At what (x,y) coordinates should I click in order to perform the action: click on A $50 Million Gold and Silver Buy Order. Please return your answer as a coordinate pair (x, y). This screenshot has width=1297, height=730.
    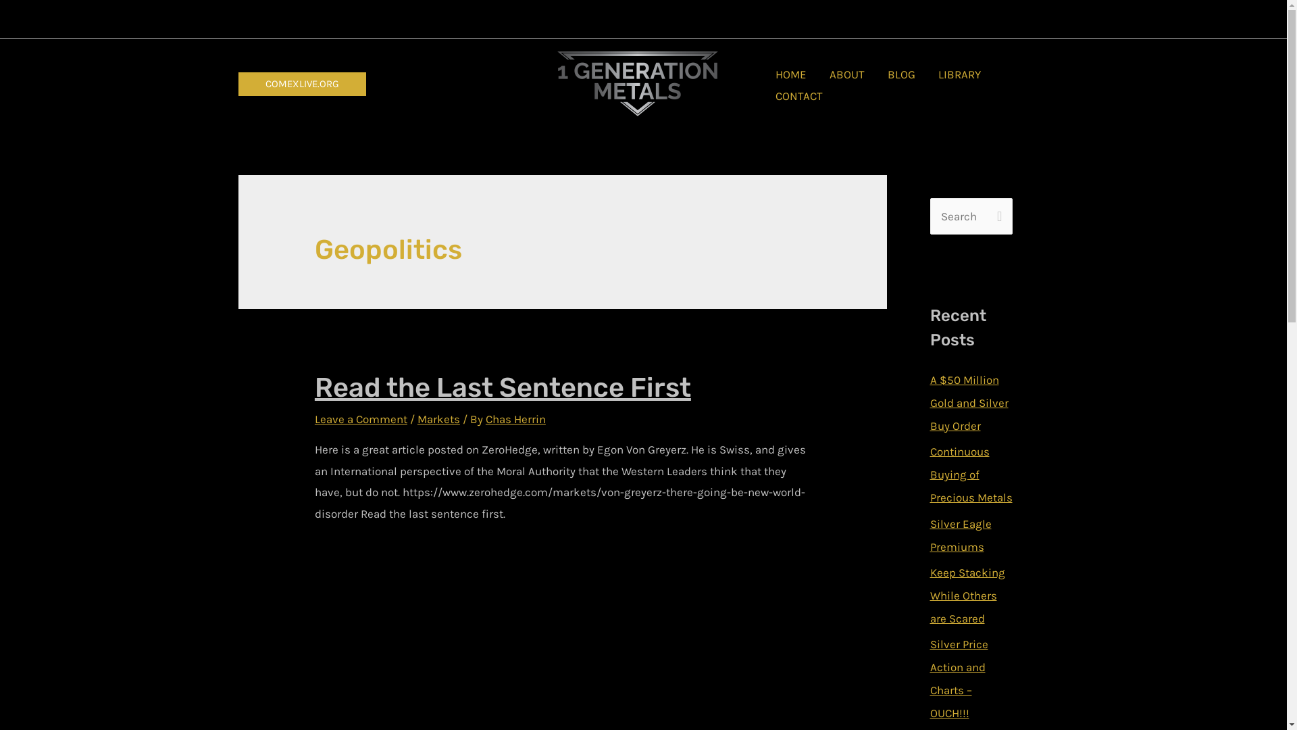
    Looking at the image, I should click on (969, 403).